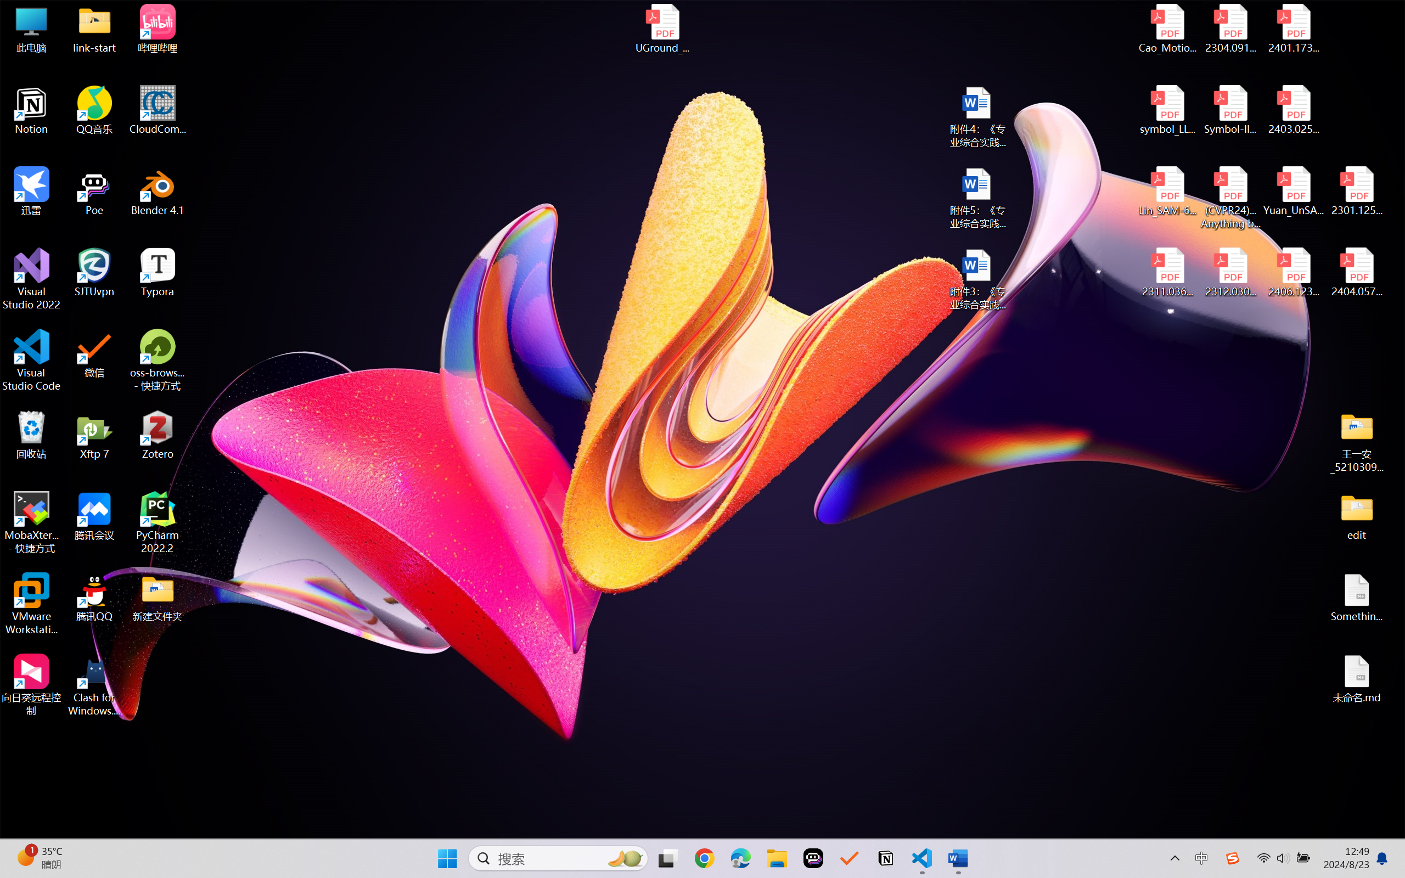  Describe the element at coordinates (83, 187) in the screenshot. I see `Key terms` at that location.